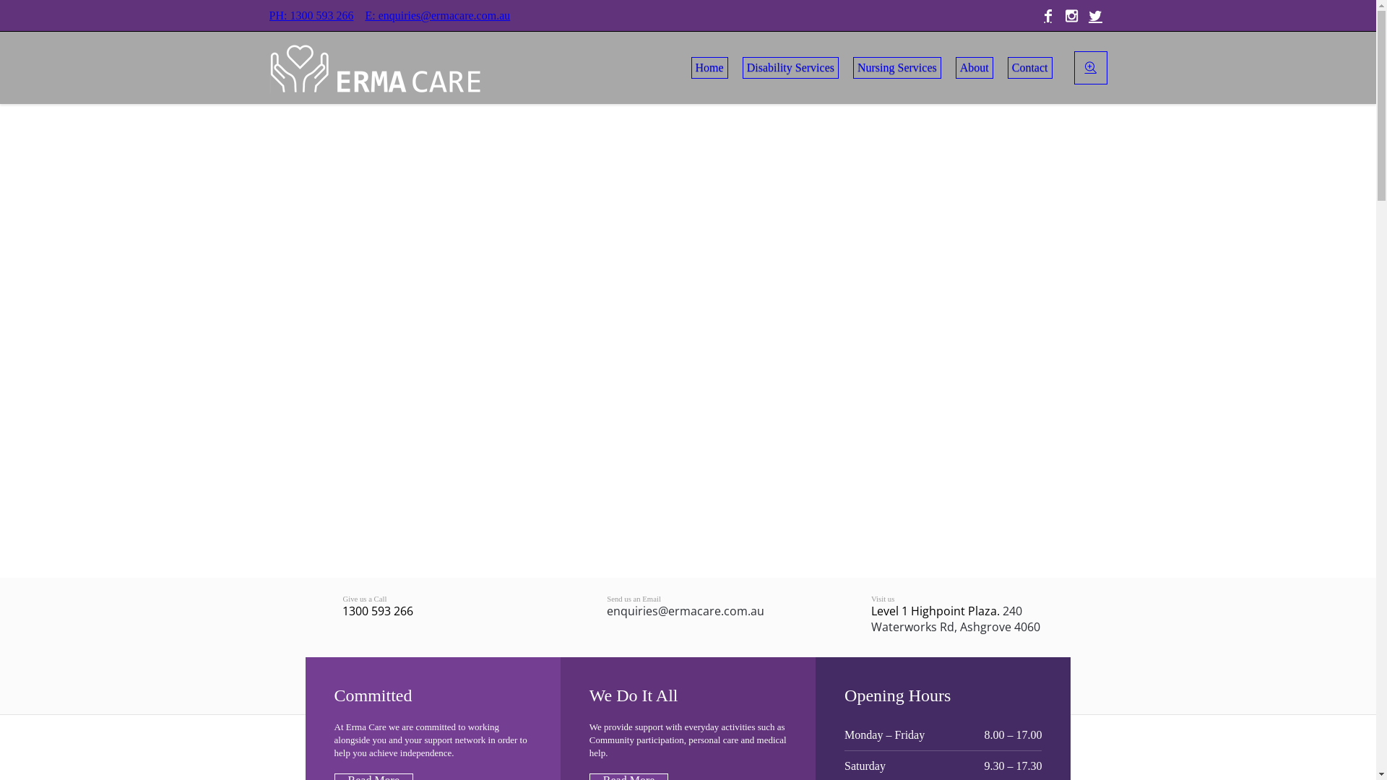 The width and height of the screenshot is (1387, 780). I want to click on Nursing Services, so click(897, 68).